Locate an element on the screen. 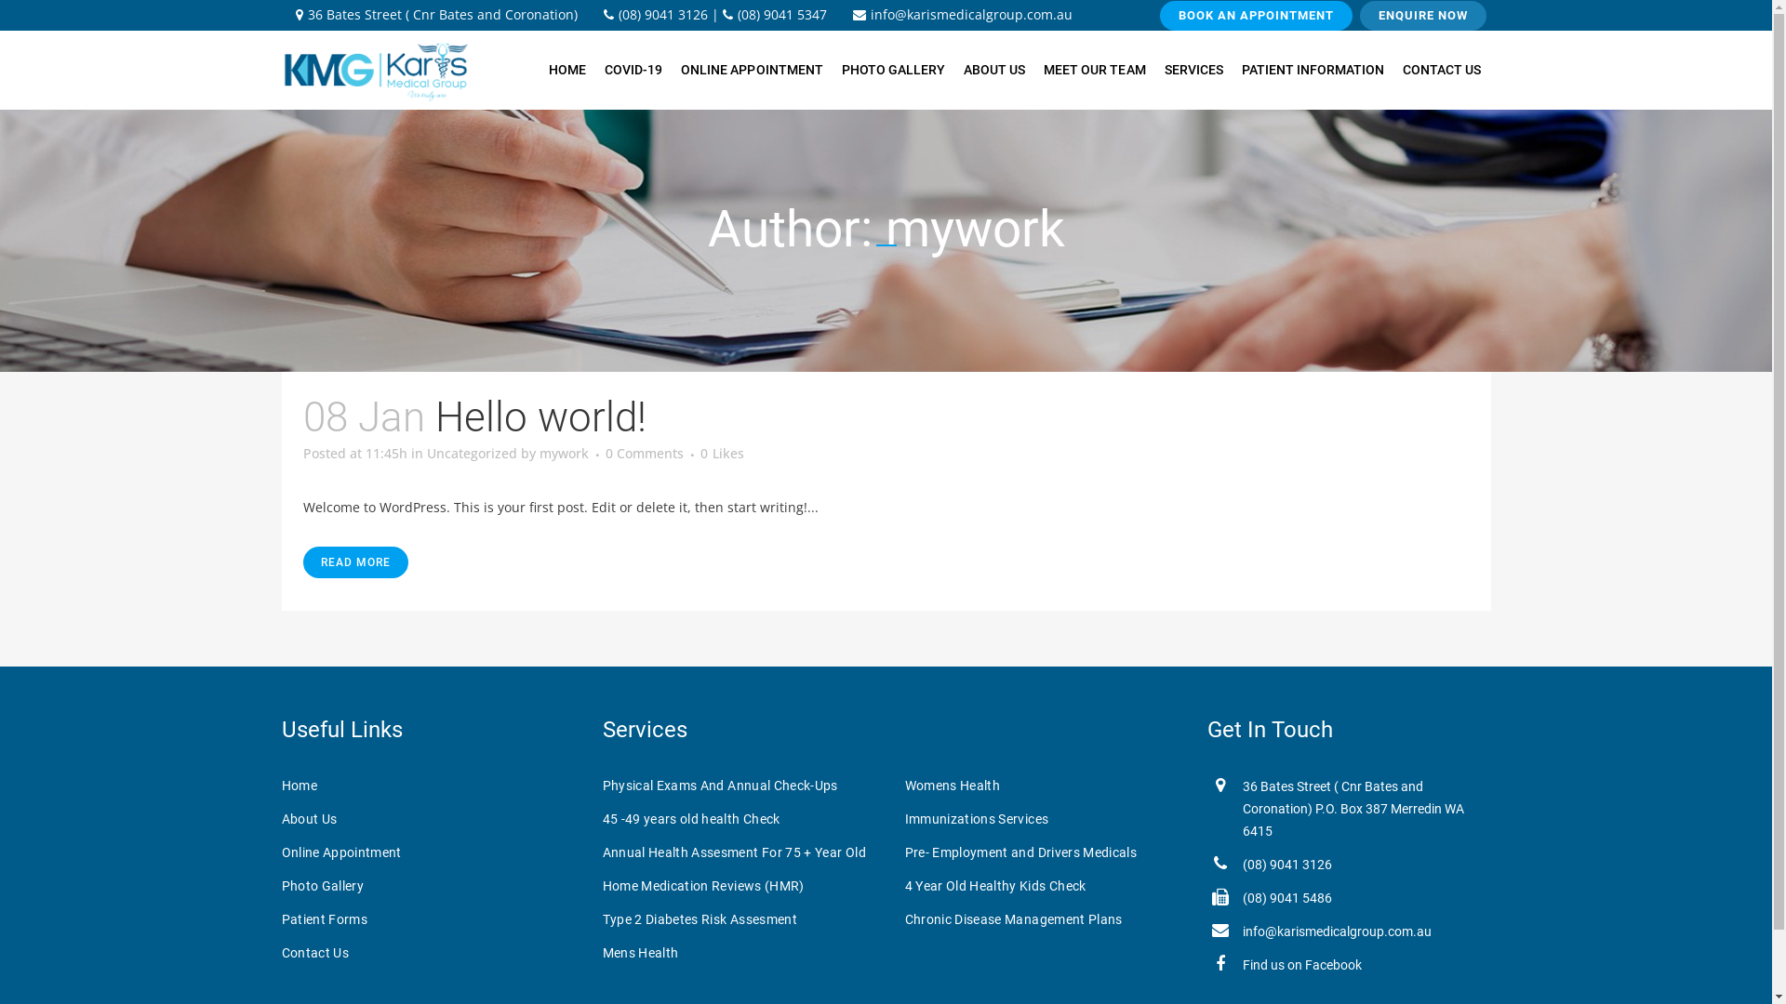  Patient Forms is located at coordinates (425, 919).